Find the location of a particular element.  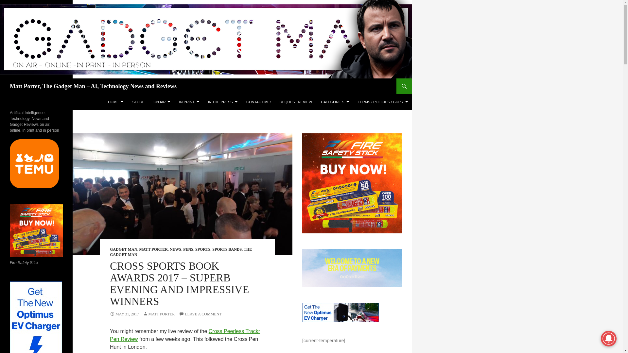

IN THE PRESS is located at coordinates (222, 102).